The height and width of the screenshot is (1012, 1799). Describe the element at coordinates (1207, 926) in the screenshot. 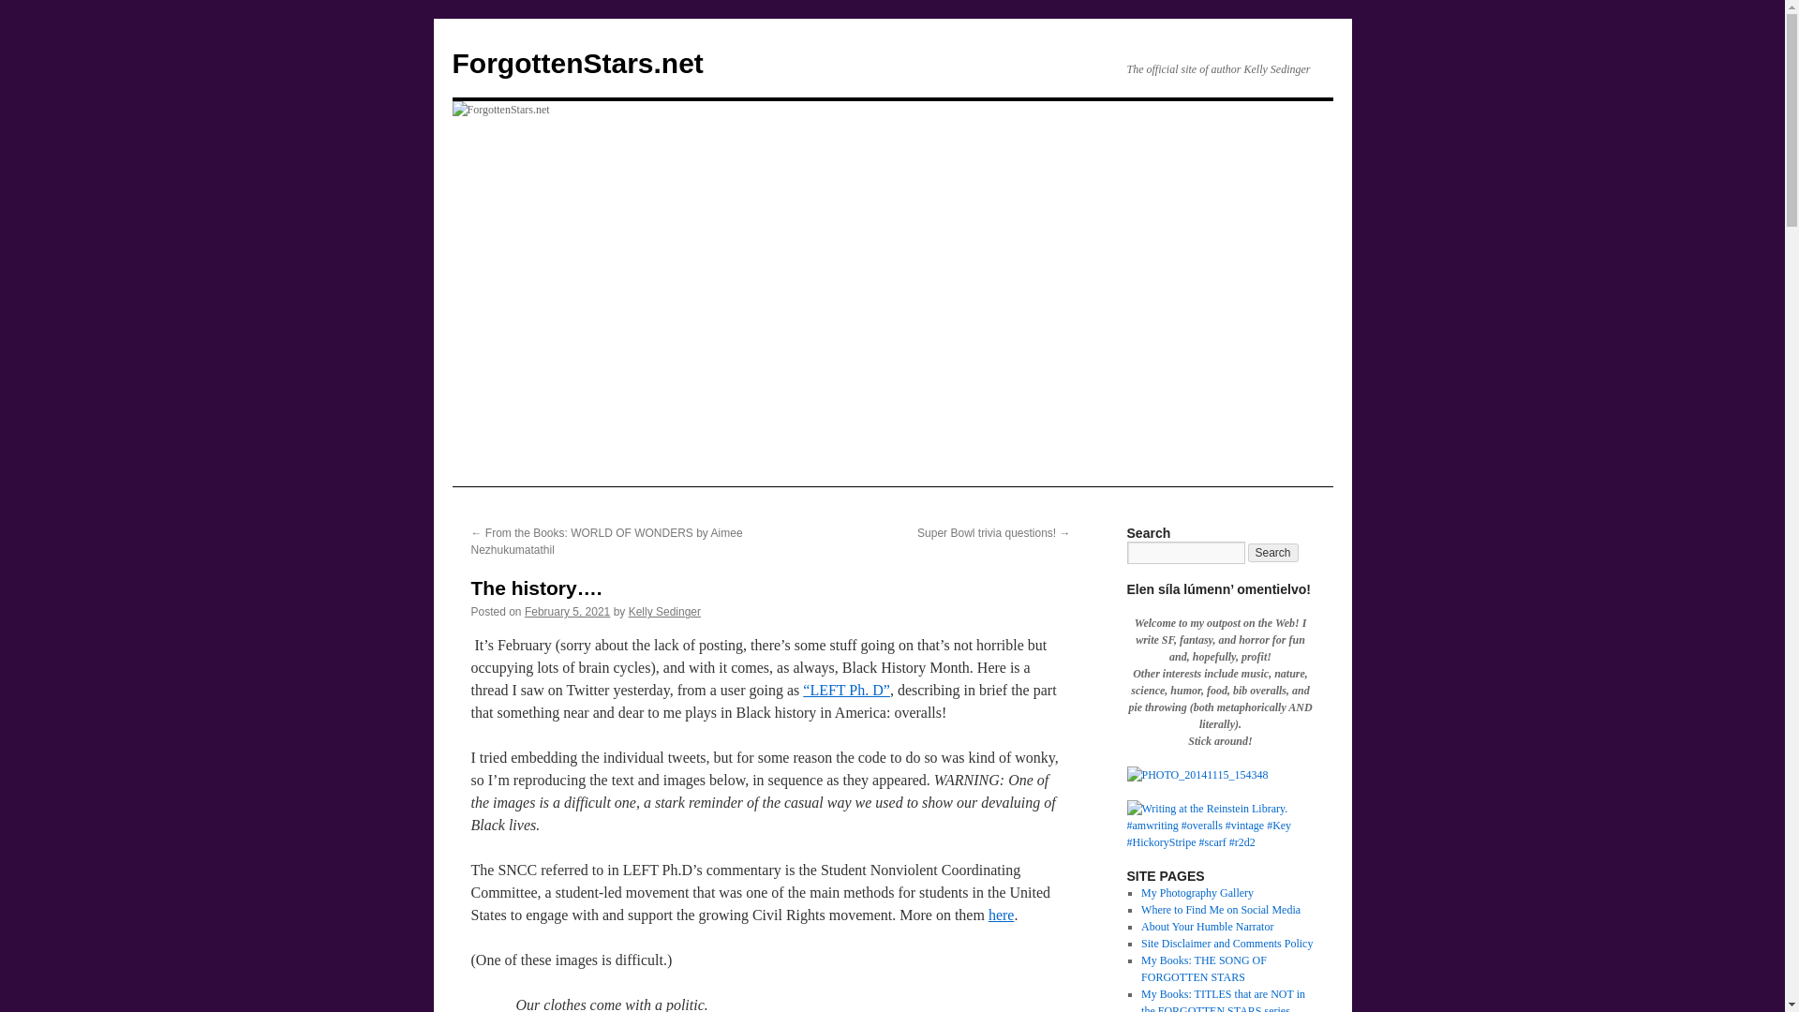

I see `About Your Humble Narrator` at that location.